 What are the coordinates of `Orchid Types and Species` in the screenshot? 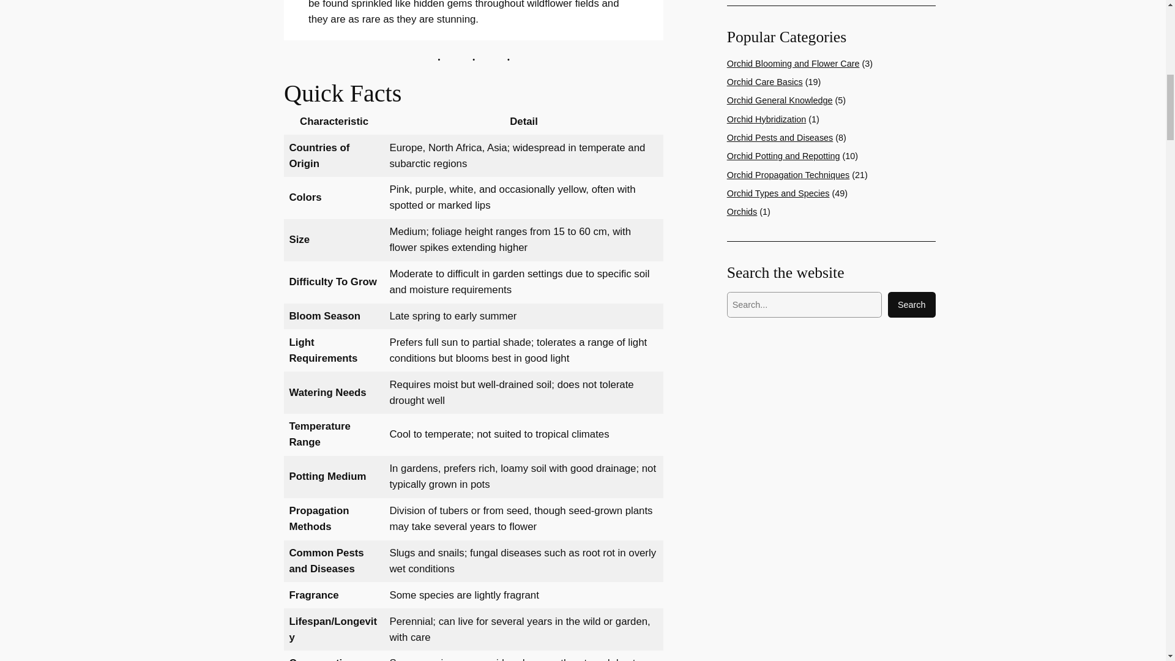 It's located at (778, 193).